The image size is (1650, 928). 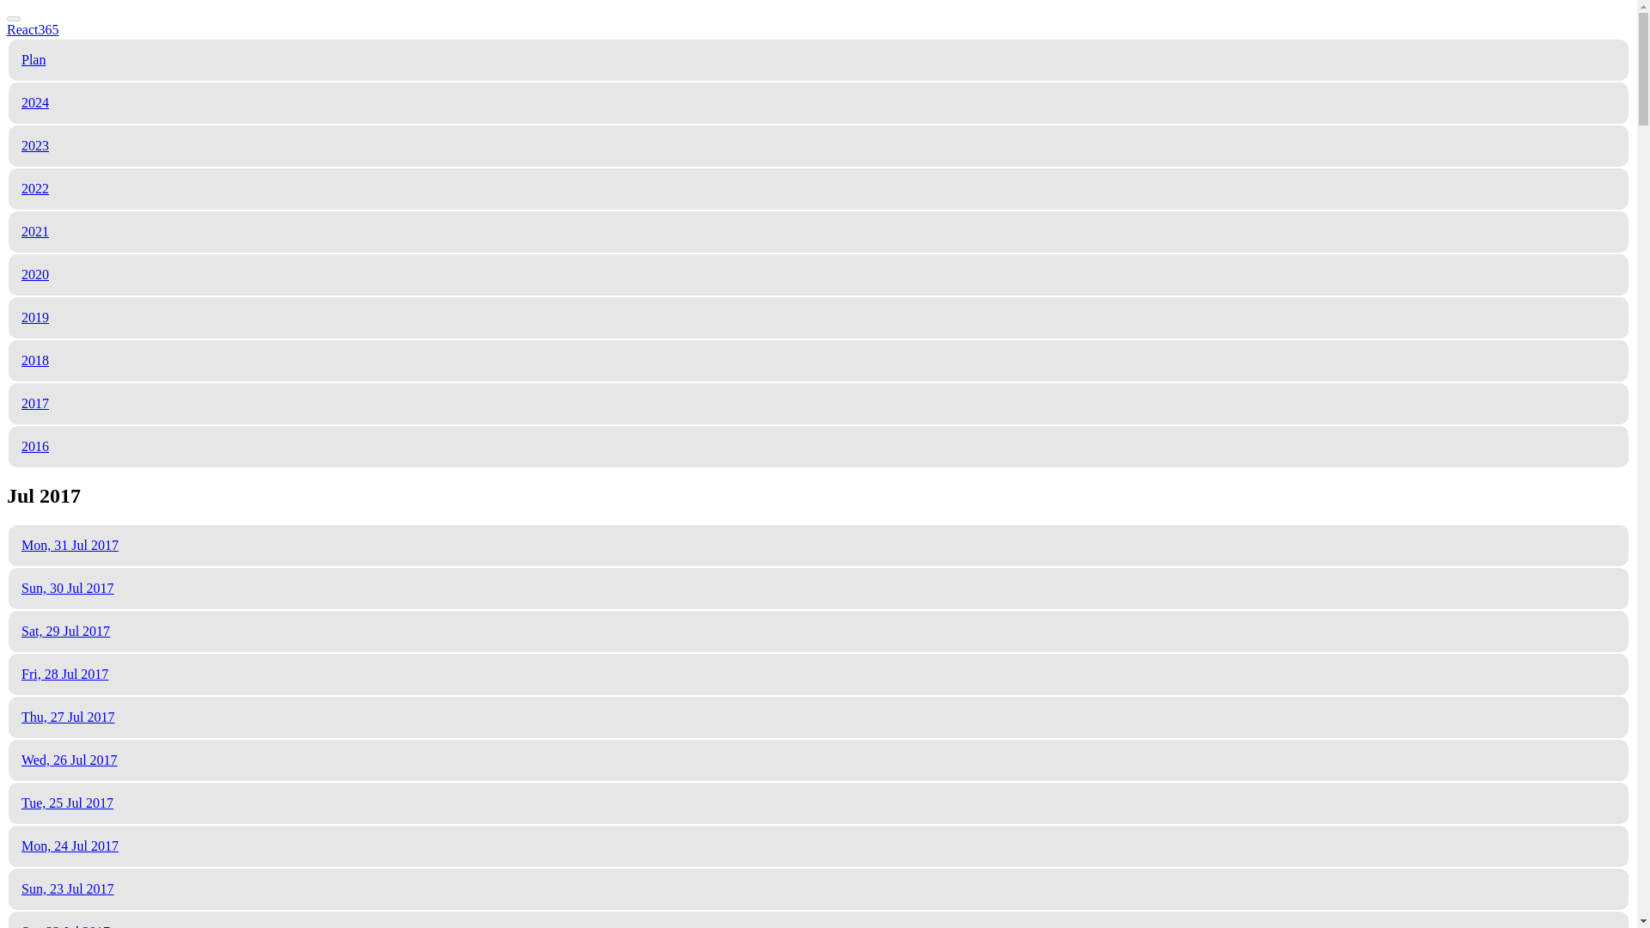 What do you see at coordinates (65, 926) in the screenshot?
I see `Sat, 22 Jul 2017` at bounding box center [65, 926].